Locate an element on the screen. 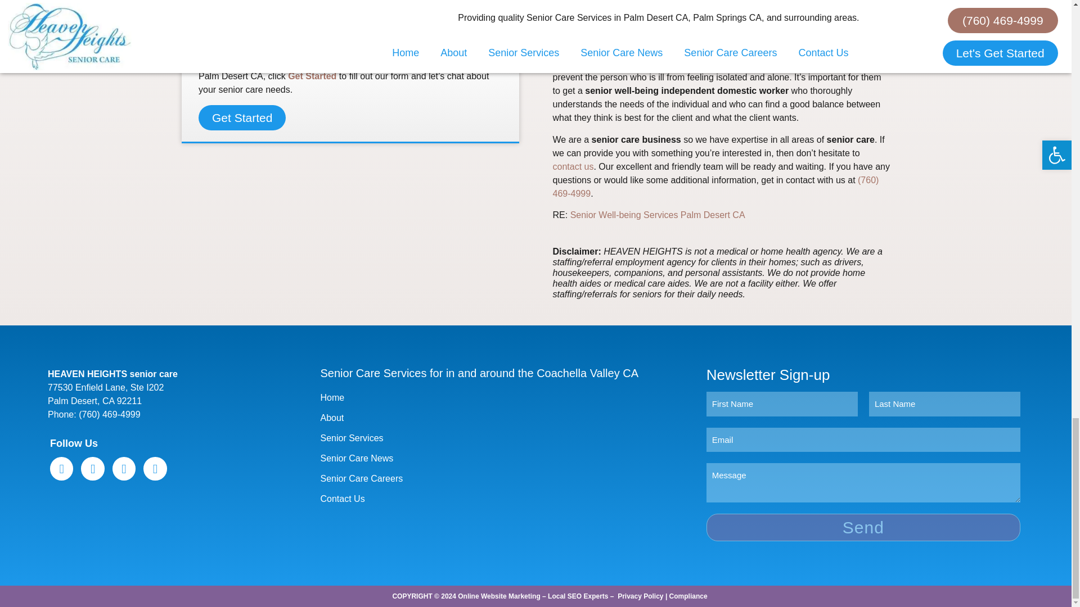 This screenshot has height=607, width=1080. Privacy Policy is located at coordinates (640, 596).